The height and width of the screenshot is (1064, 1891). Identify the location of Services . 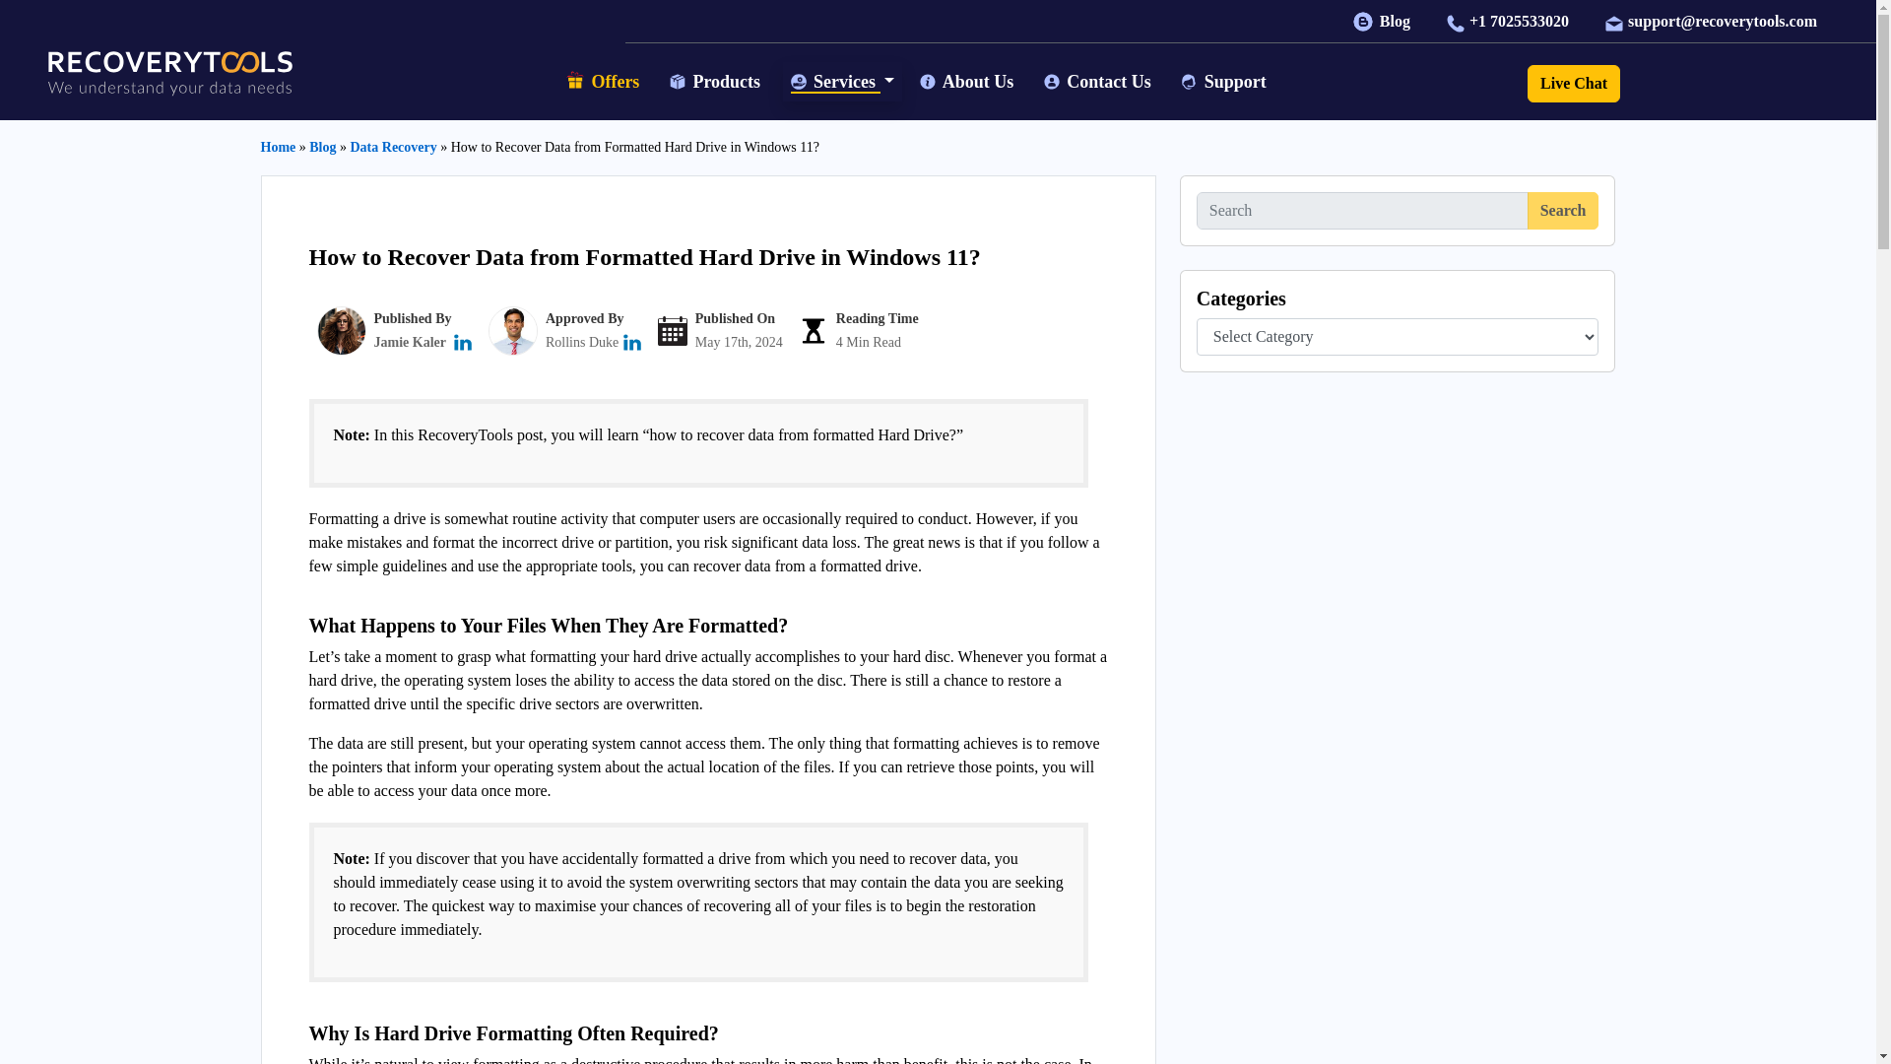
(843, 81).